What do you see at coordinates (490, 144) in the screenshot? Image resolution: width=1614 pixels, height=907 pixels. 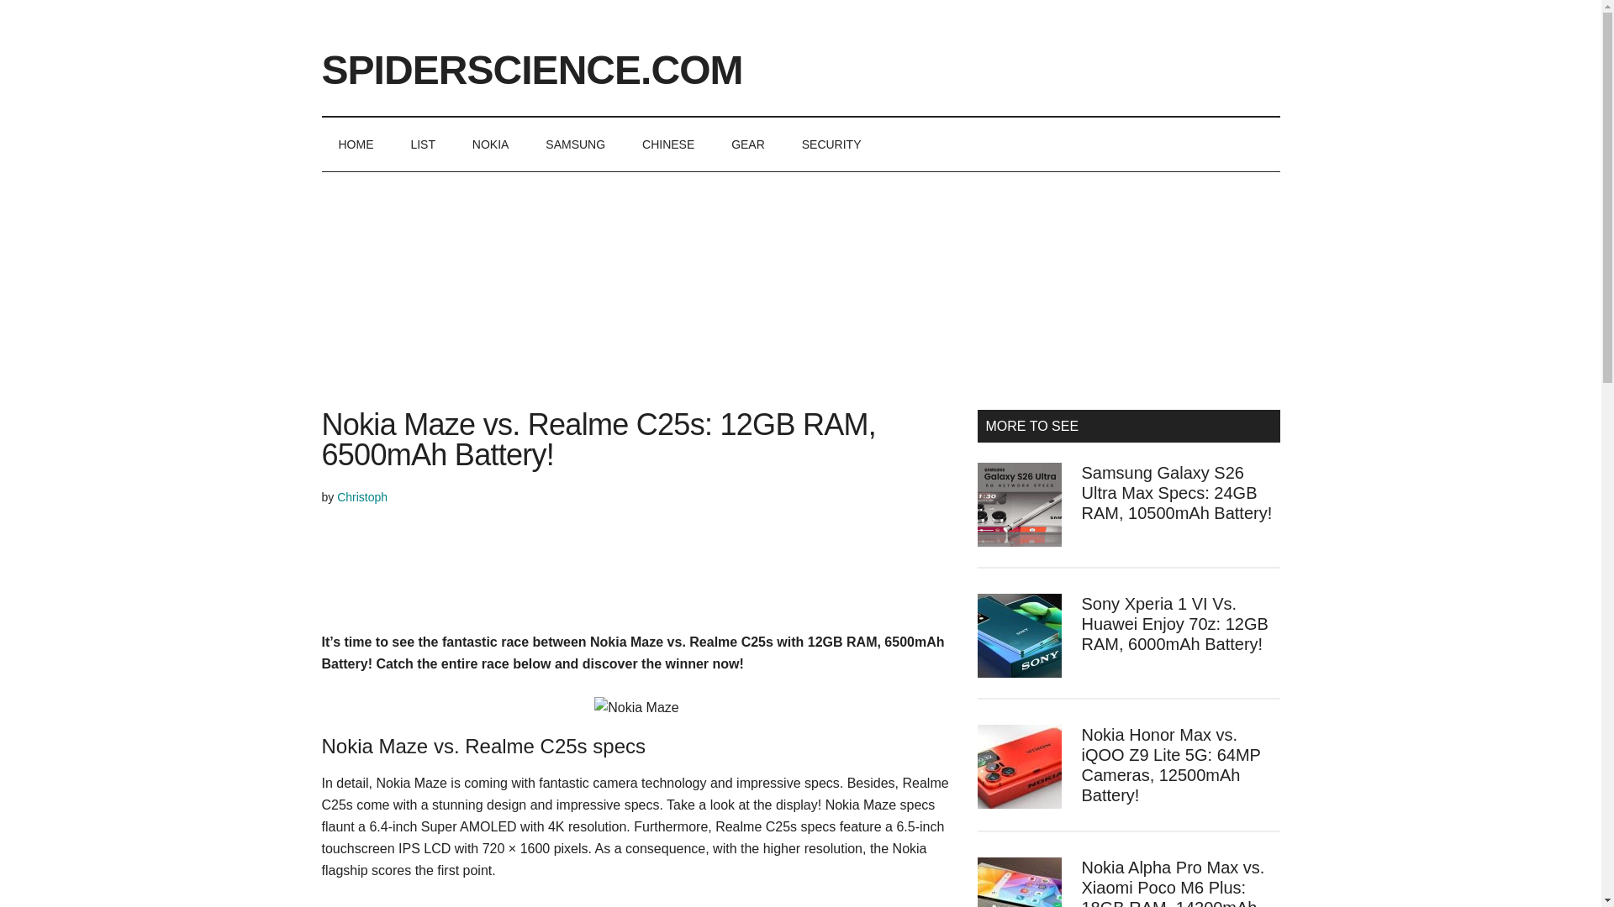 I see `NOKIA` at bounding box center [490, 144].